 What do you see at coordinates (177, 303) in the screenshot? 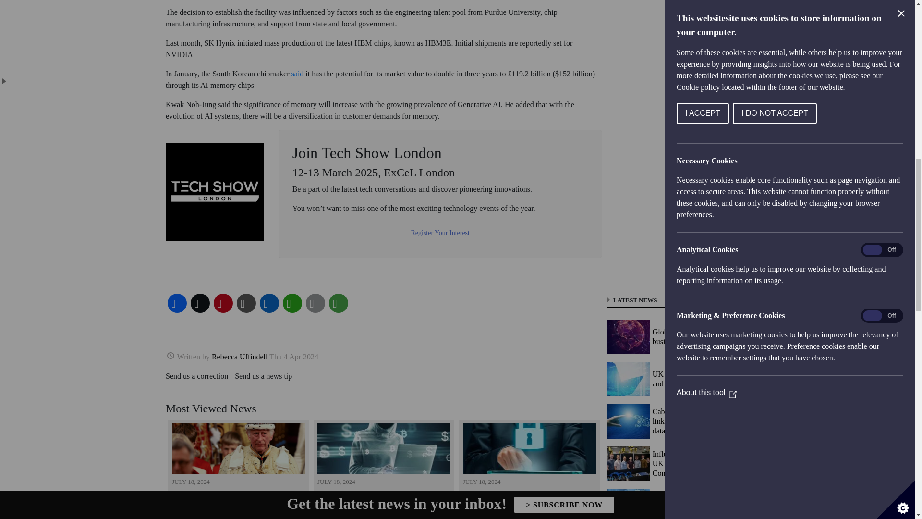
I see `Facebook` at bounding box center [177, 303].